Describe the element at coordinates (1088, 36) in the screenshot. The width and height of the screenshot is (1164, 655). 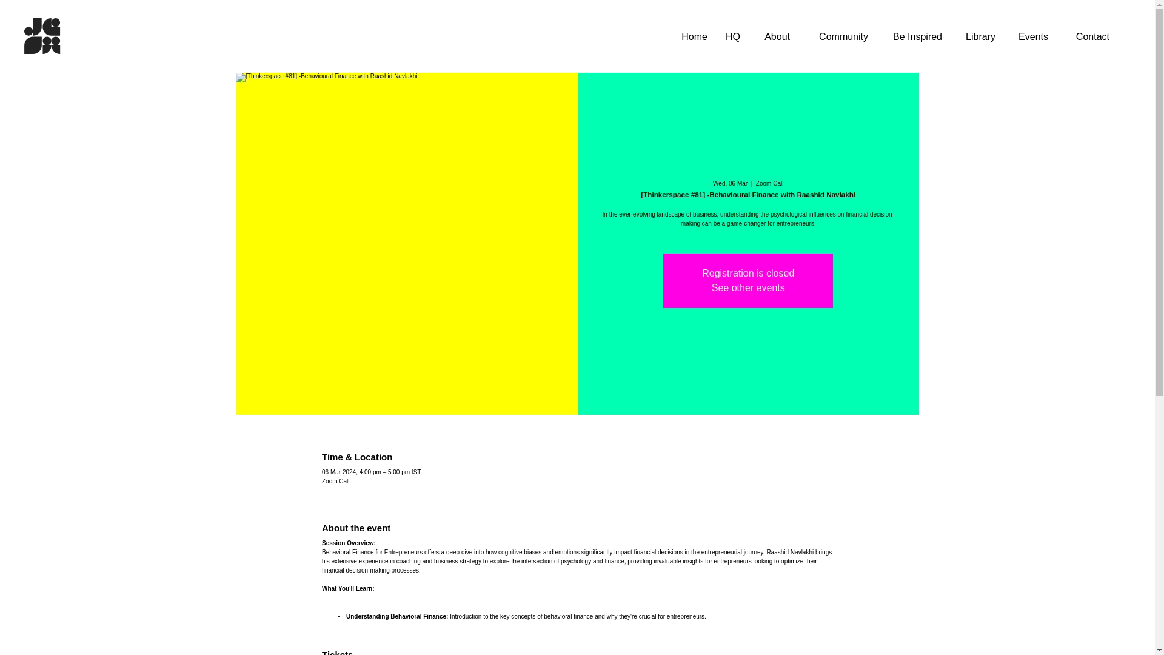
I see `Contact` at that location.